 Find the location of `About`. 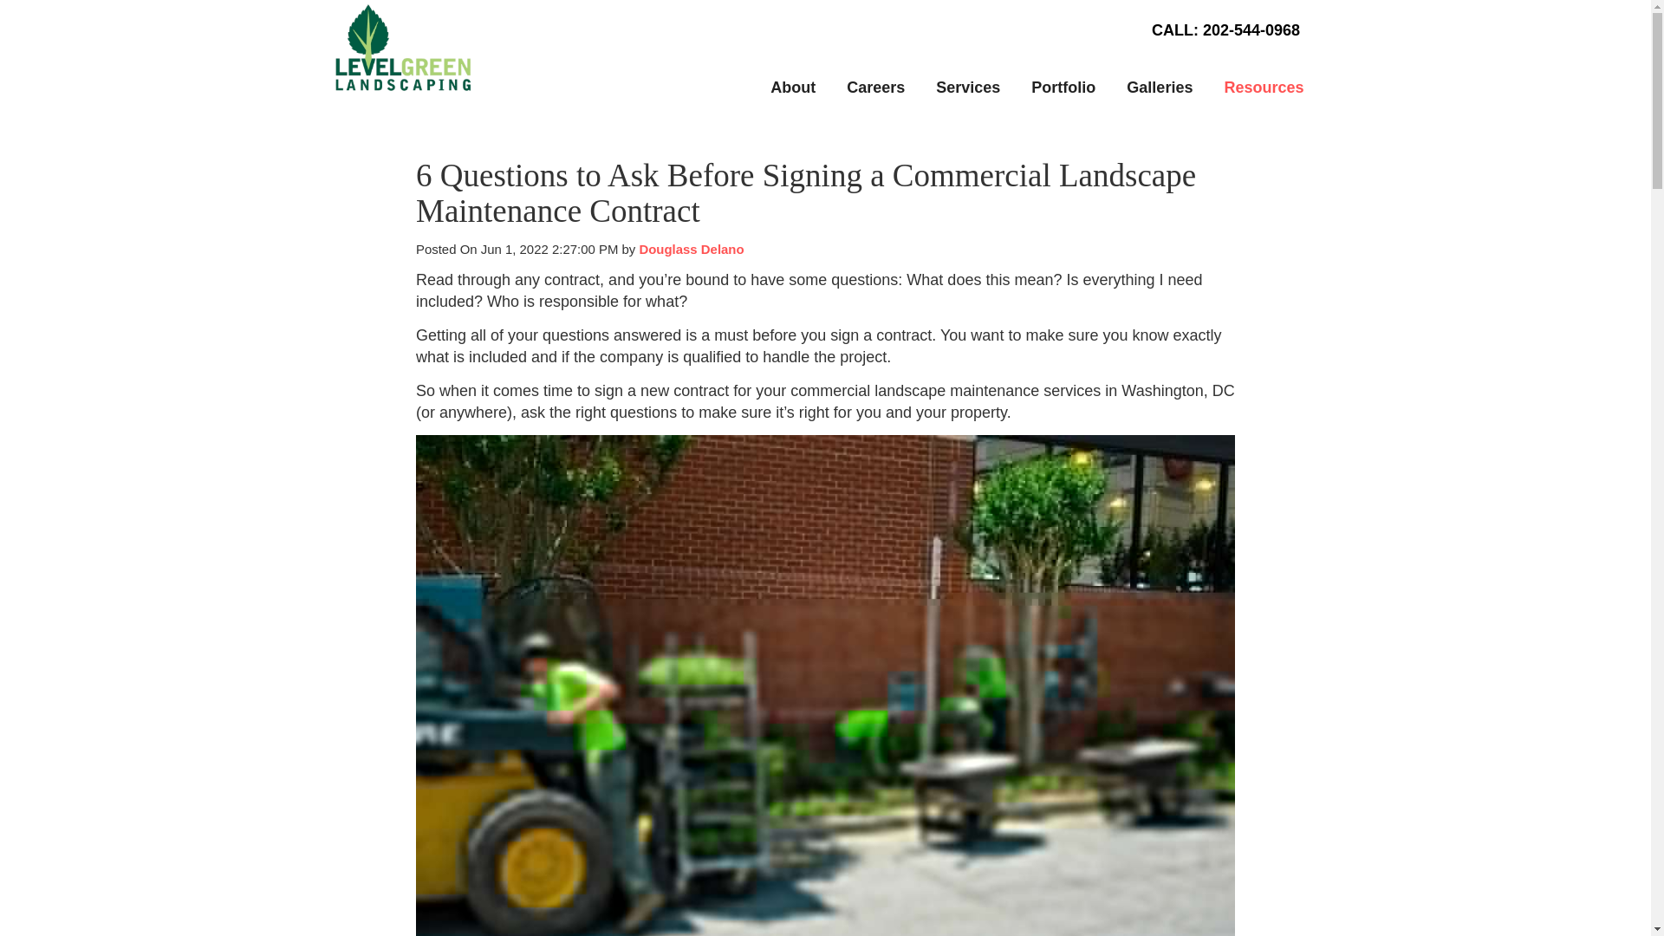

About is located at coordinates (792, 88).